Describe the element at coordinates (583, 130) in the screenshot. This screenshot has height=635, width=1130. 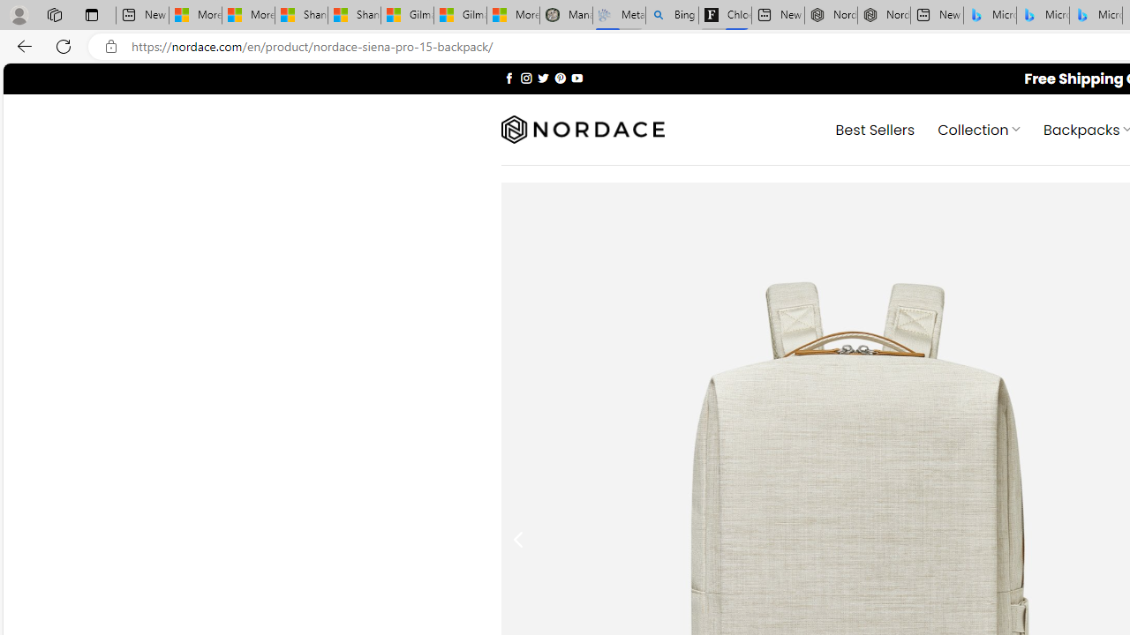
I see `Nordace` at that location.